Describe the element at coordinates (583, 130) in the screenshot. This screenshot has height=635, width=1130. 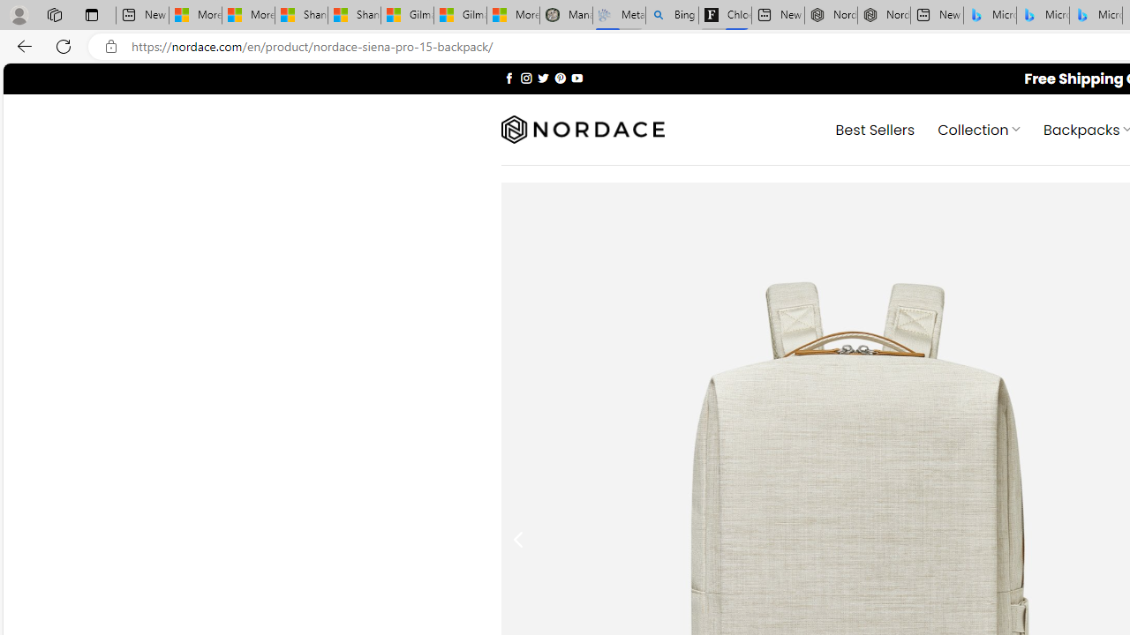
I see `Nordace` at that location.